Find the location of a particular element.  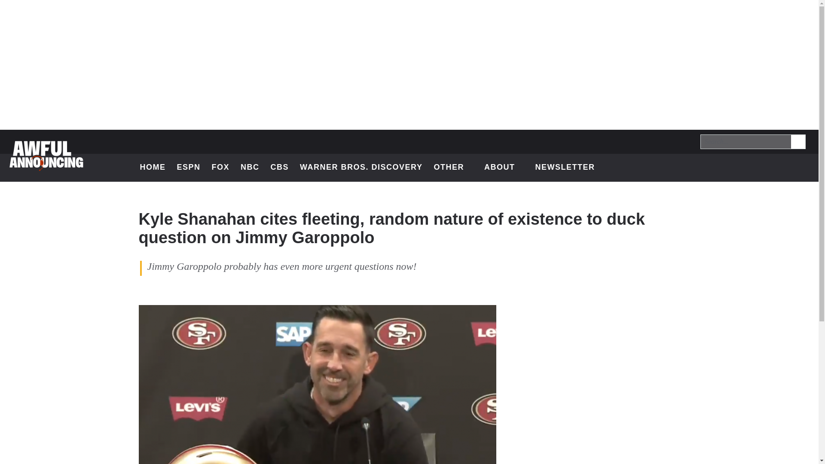

FOX is located at coordinates (221, 168).